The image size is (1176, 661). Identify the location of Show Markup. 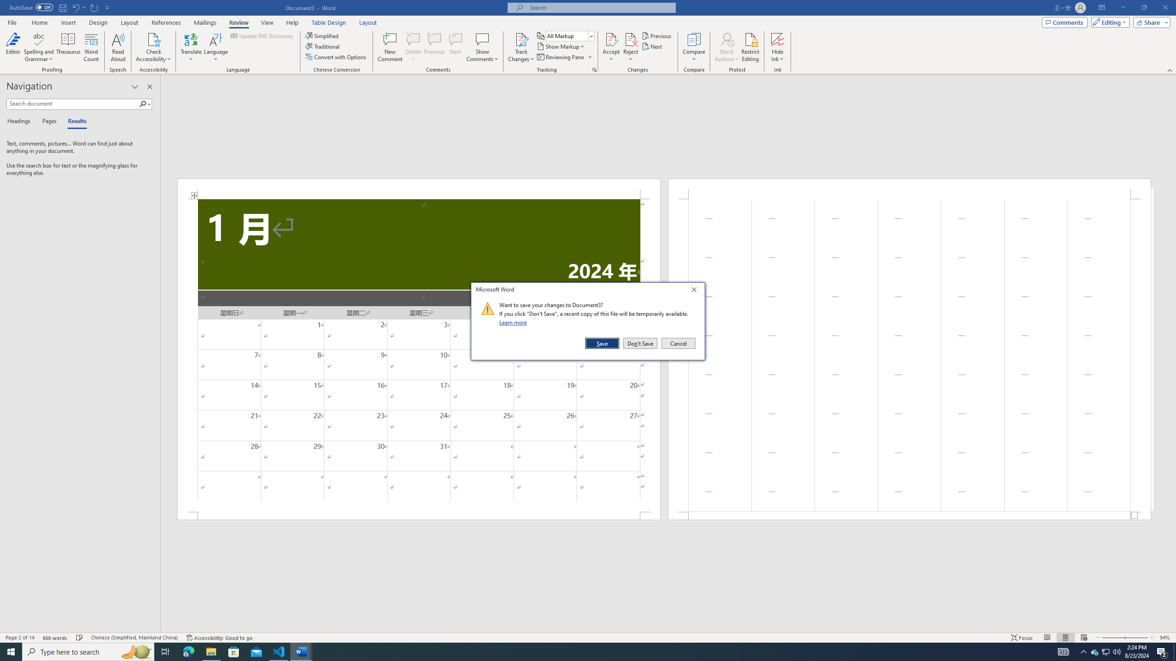
(561, 46).